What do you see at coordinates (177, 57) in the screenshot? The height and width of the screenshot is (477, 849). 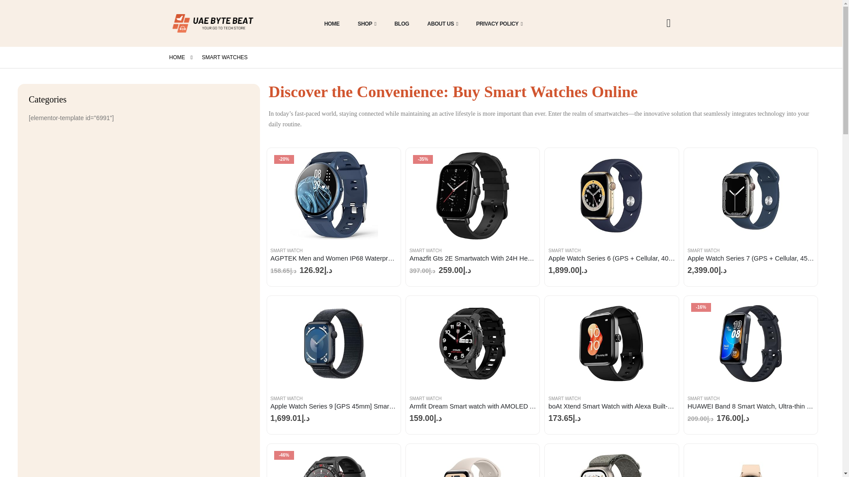 I see `Go to Home Page` at bounding box center [177, 57].